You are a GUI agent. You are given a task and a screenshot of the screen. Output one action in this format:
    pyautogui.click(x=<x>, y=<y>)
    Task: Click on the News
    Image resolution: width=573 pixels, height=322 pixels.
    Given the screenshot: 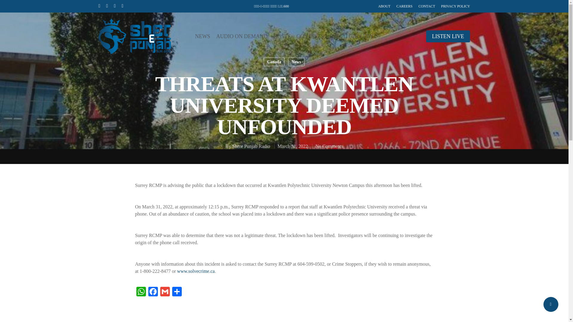 What is the action you would take?
    pyautogui.click(x=296, y=62)
    